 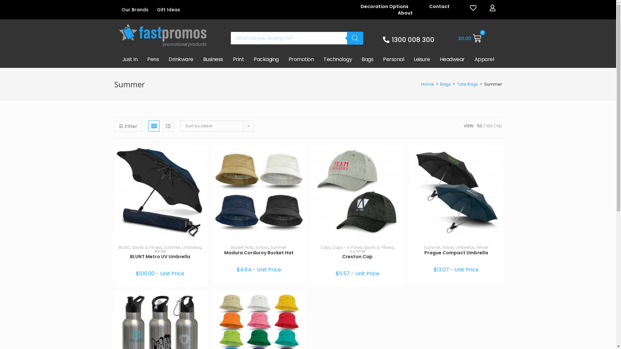 I want to click on Technology, so click(x=338, y=59).